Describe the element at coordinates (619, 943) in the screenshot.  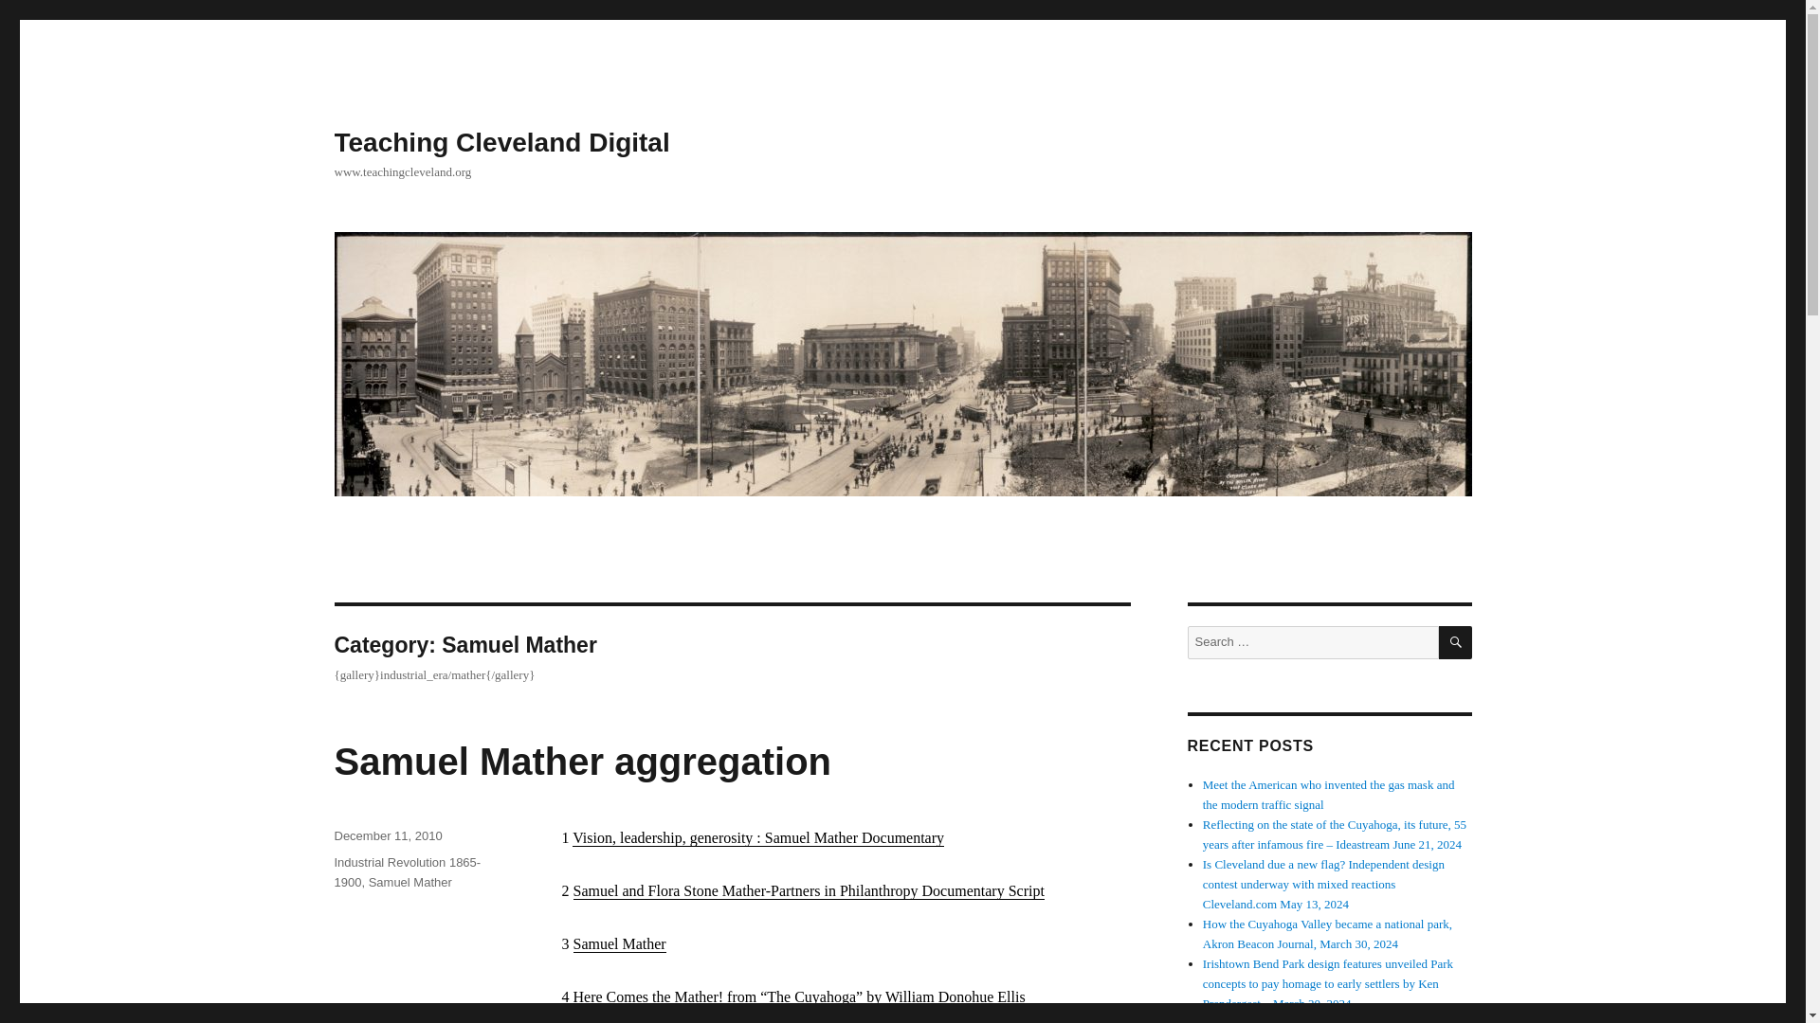
I see `Samuel Mather` at that location.